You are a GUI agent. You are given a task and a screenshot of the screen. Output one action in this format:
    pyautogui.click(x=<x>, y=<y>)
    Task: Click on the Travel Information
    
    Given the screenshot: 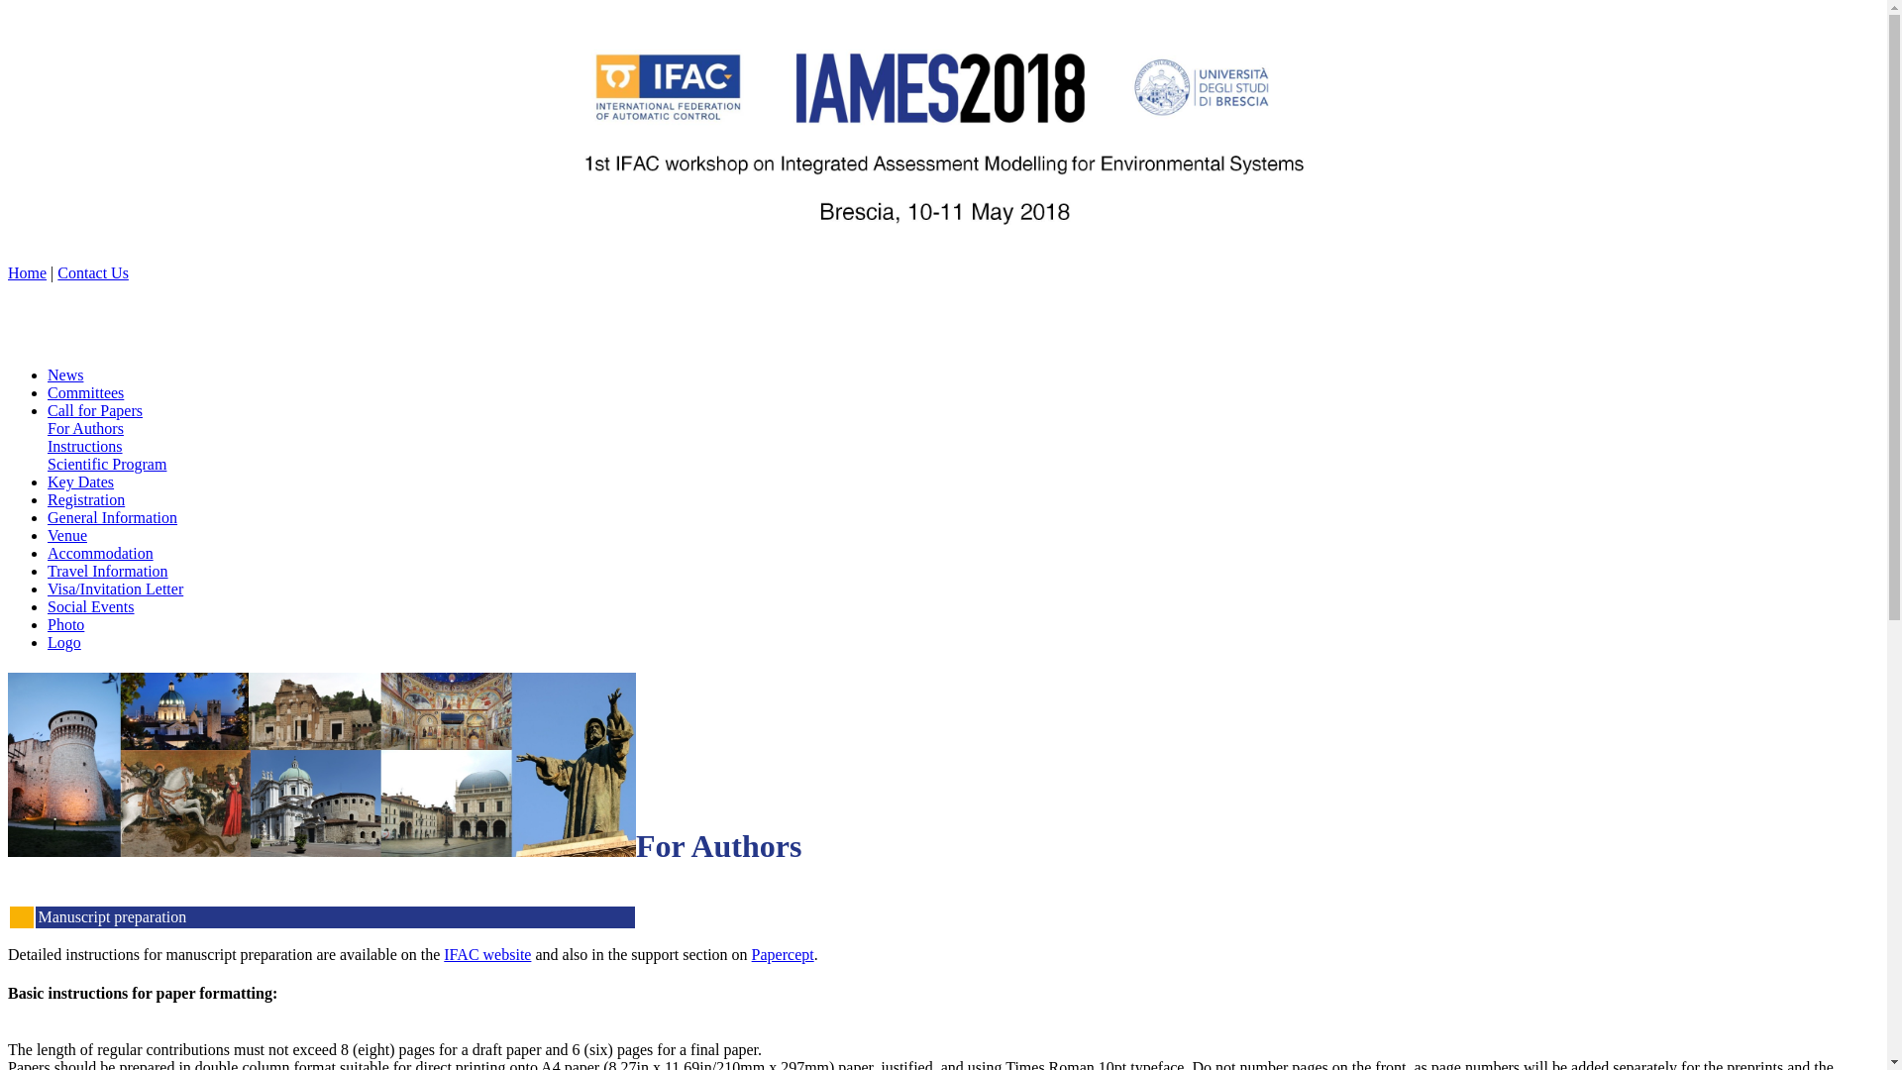 What is the action you would take?
    pyautogui.click(x=108, y=571)
    